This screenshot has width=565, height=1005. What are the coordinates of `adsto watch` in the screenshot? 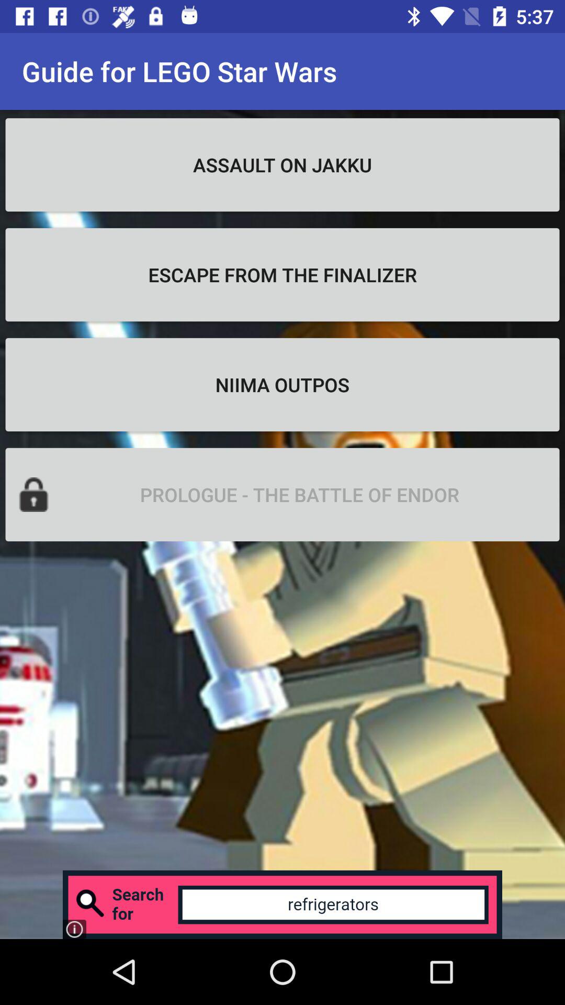 It's located at (282, 904).